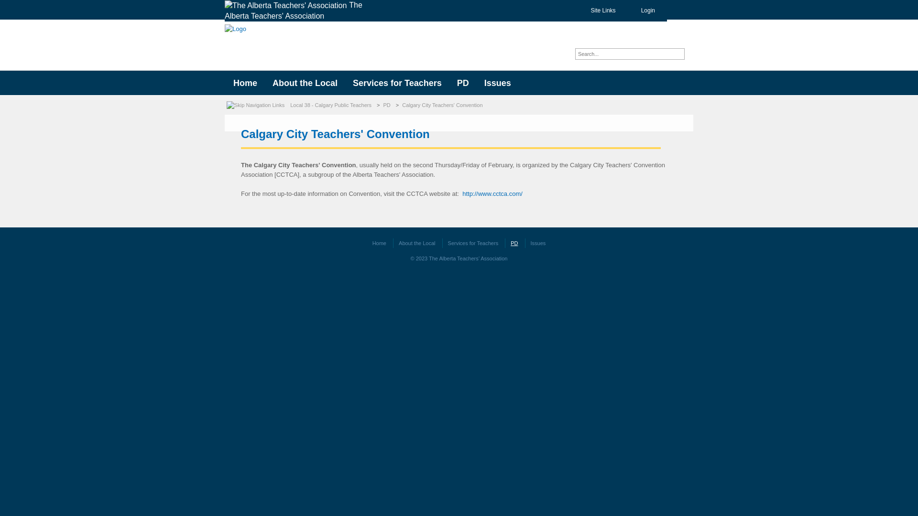 The image size is (918, 516). Describe the element at coordinates (643, 11) in the screenshot. I see `Login` at that location.